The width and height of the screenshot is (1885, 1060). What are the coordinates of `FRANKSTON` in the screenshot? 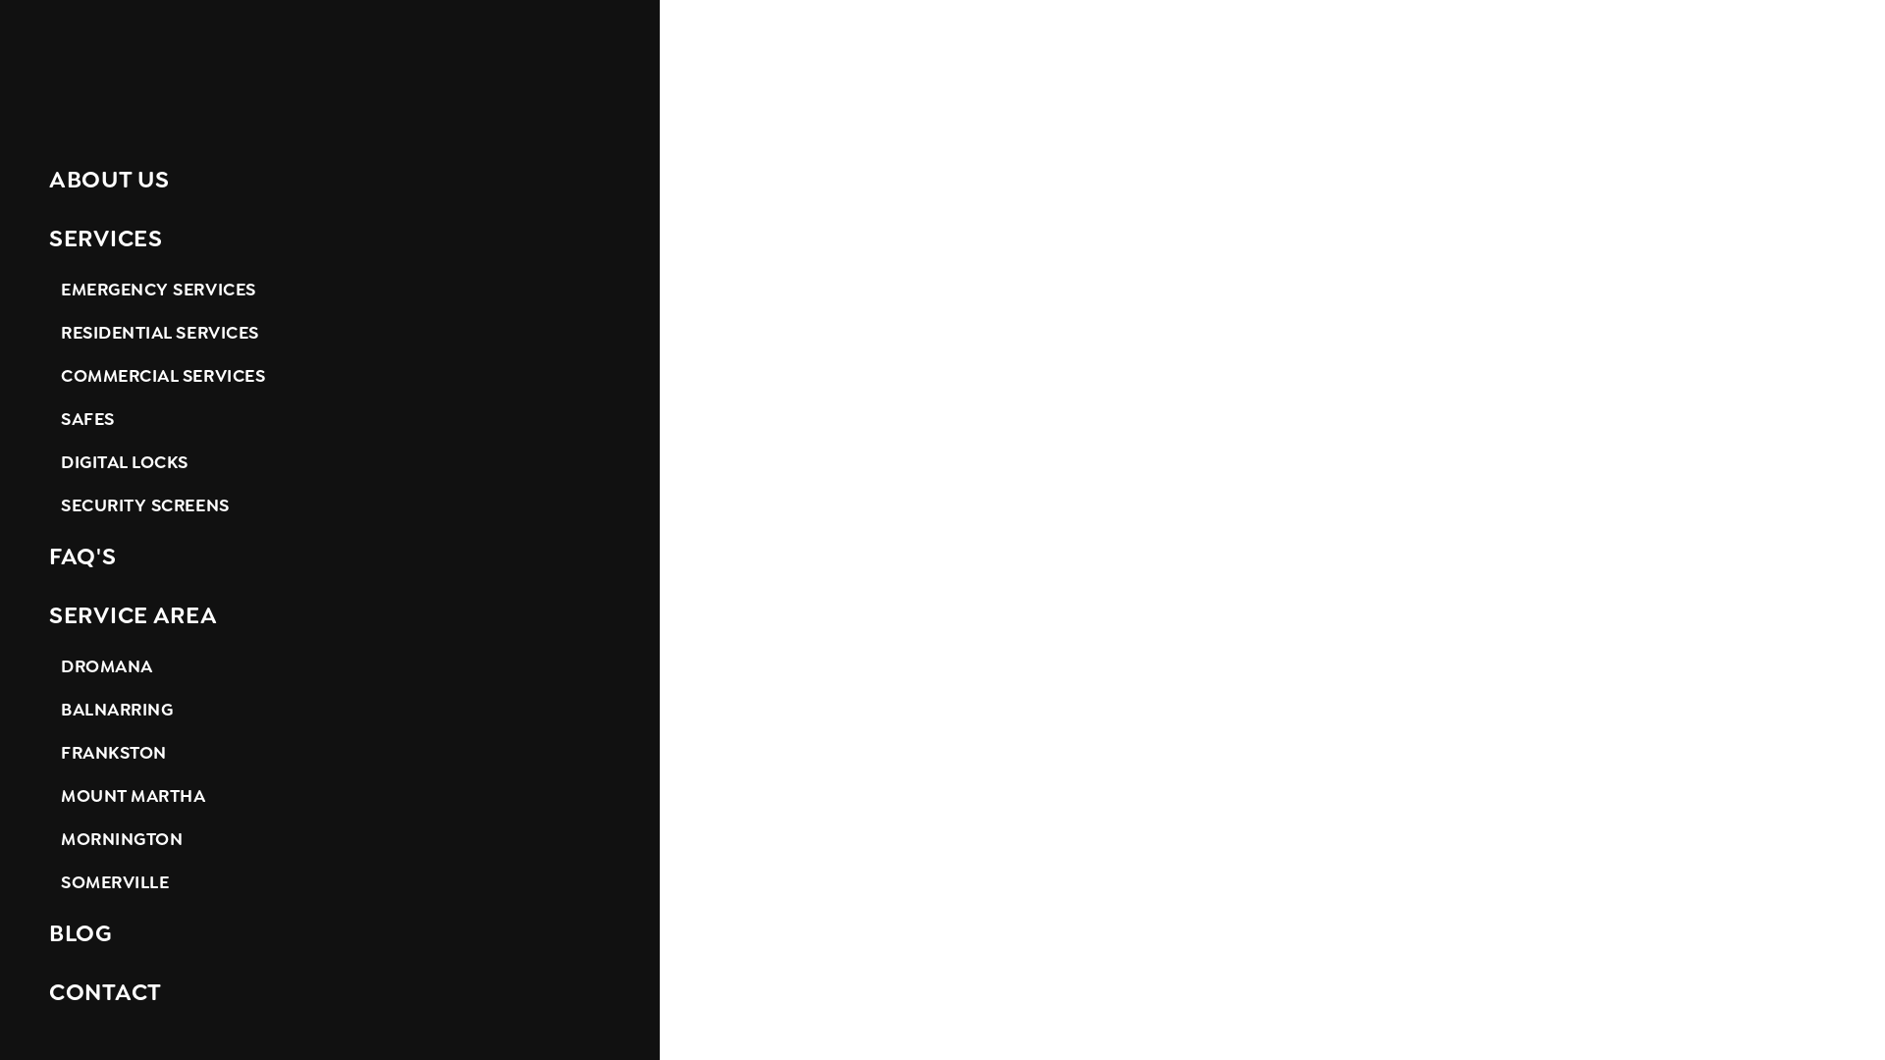 It's located at (330, 753).